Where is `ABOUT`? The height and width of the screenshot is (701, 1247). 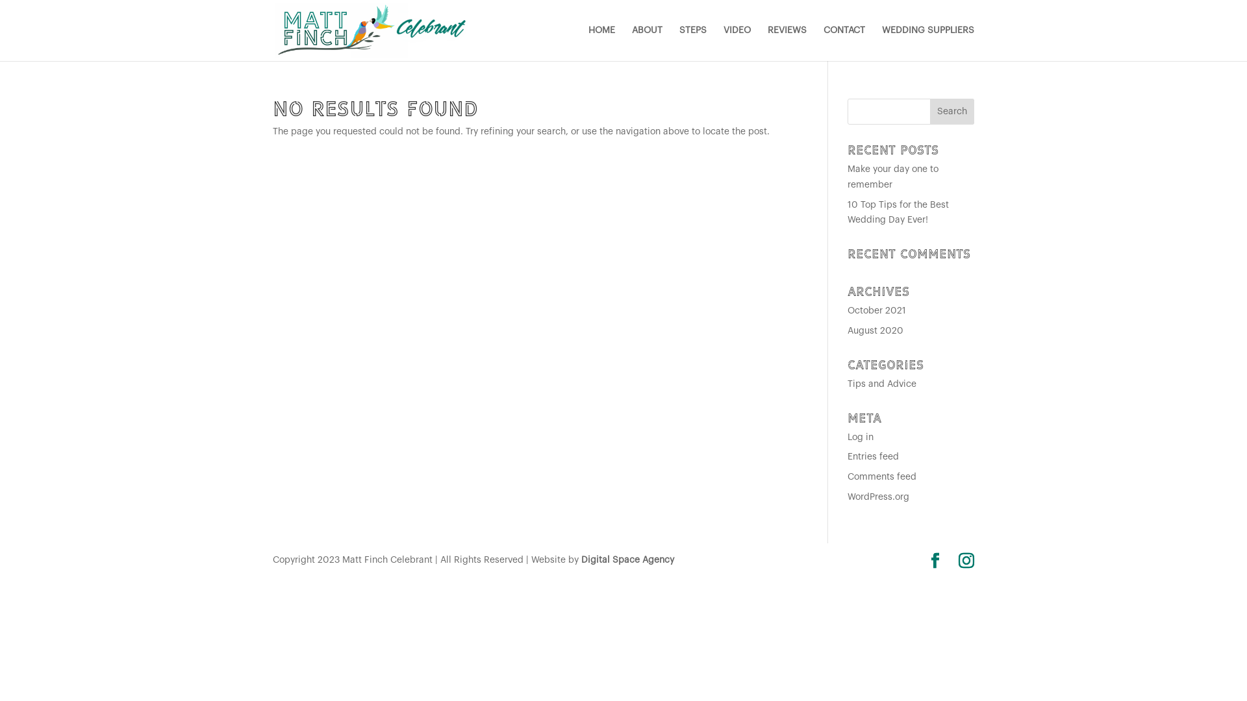 ABOUT is located at coordinates (647, 43).